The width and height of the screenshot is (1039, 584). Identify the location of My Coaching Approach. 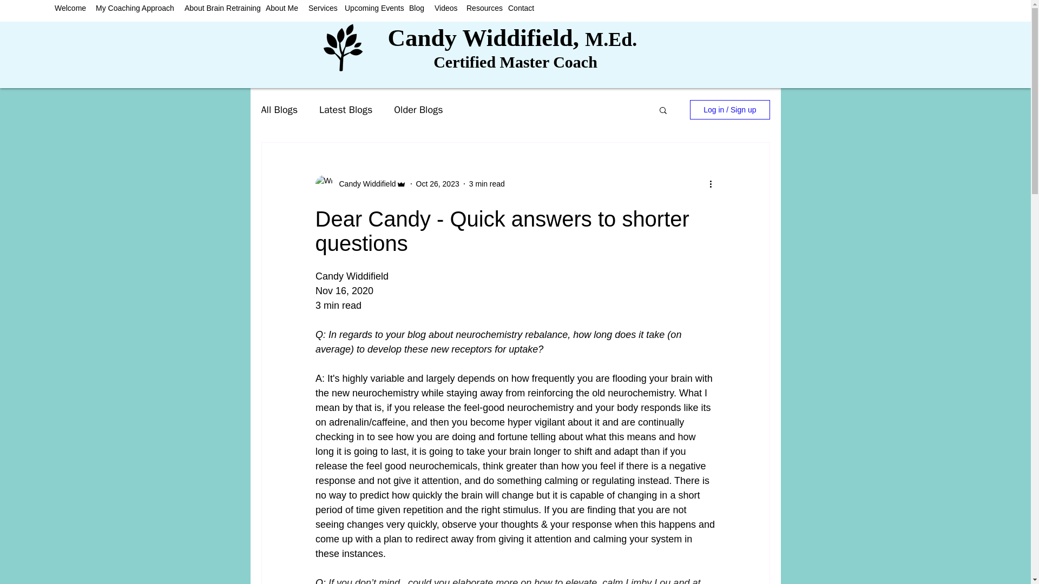
(134, 8).